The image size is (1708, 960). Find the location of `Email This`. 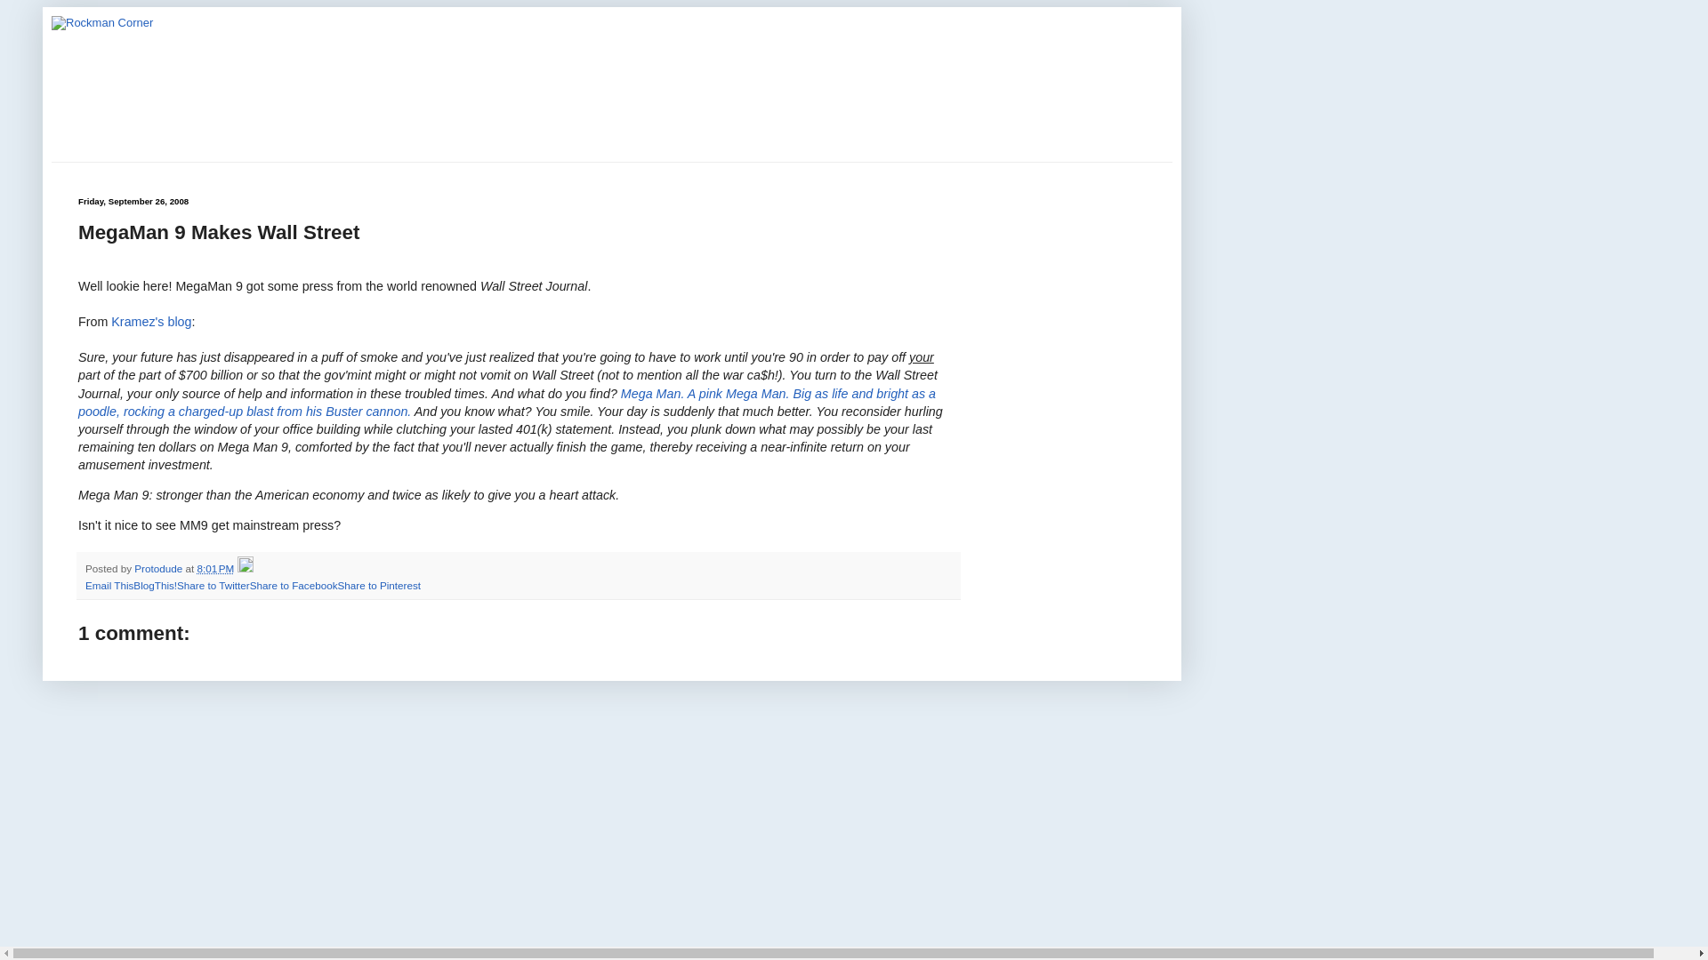

Email This is located at coordinates (109, 585).